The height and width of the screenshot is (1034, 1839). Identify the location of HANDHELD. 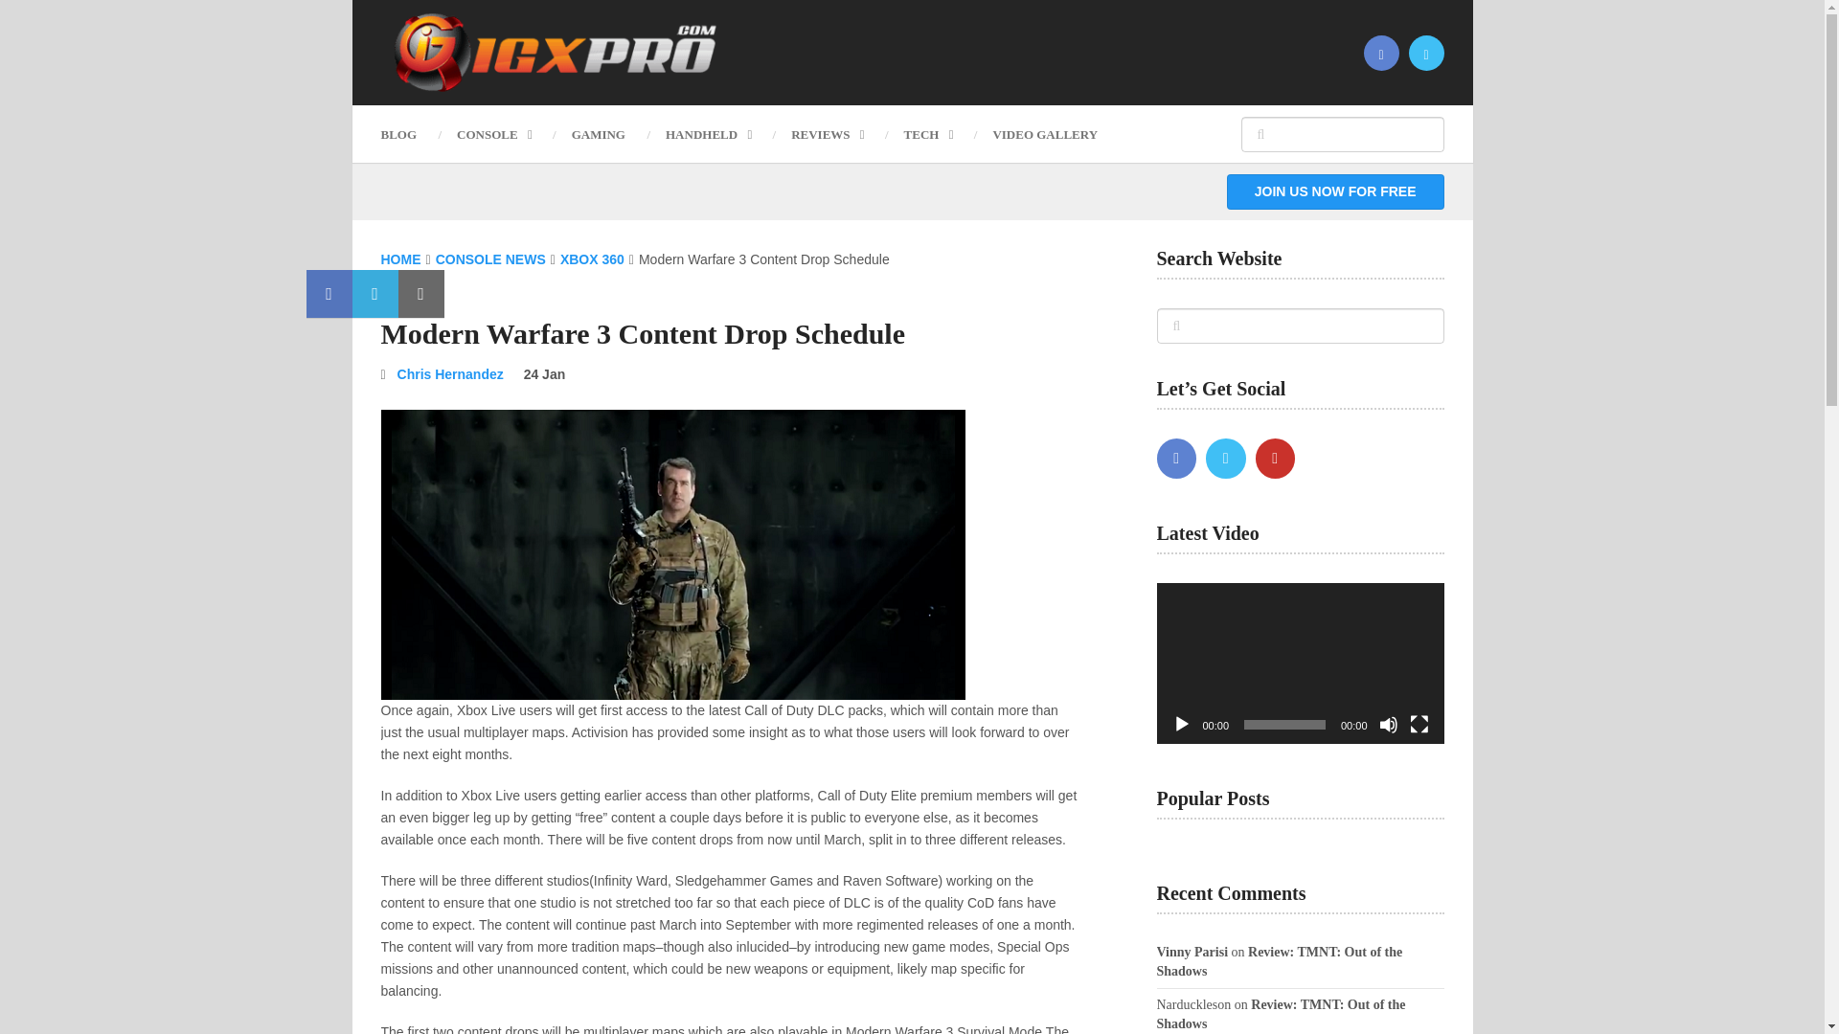
(707, 134).